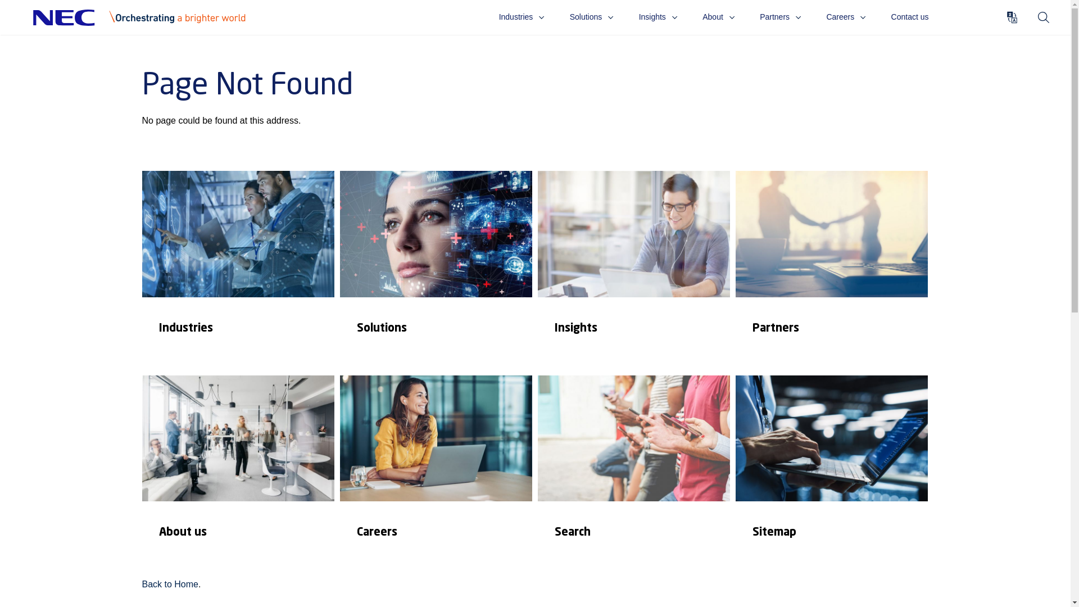 The image size is (1079, 607). I want to click on Contact us, so click(910, 17).